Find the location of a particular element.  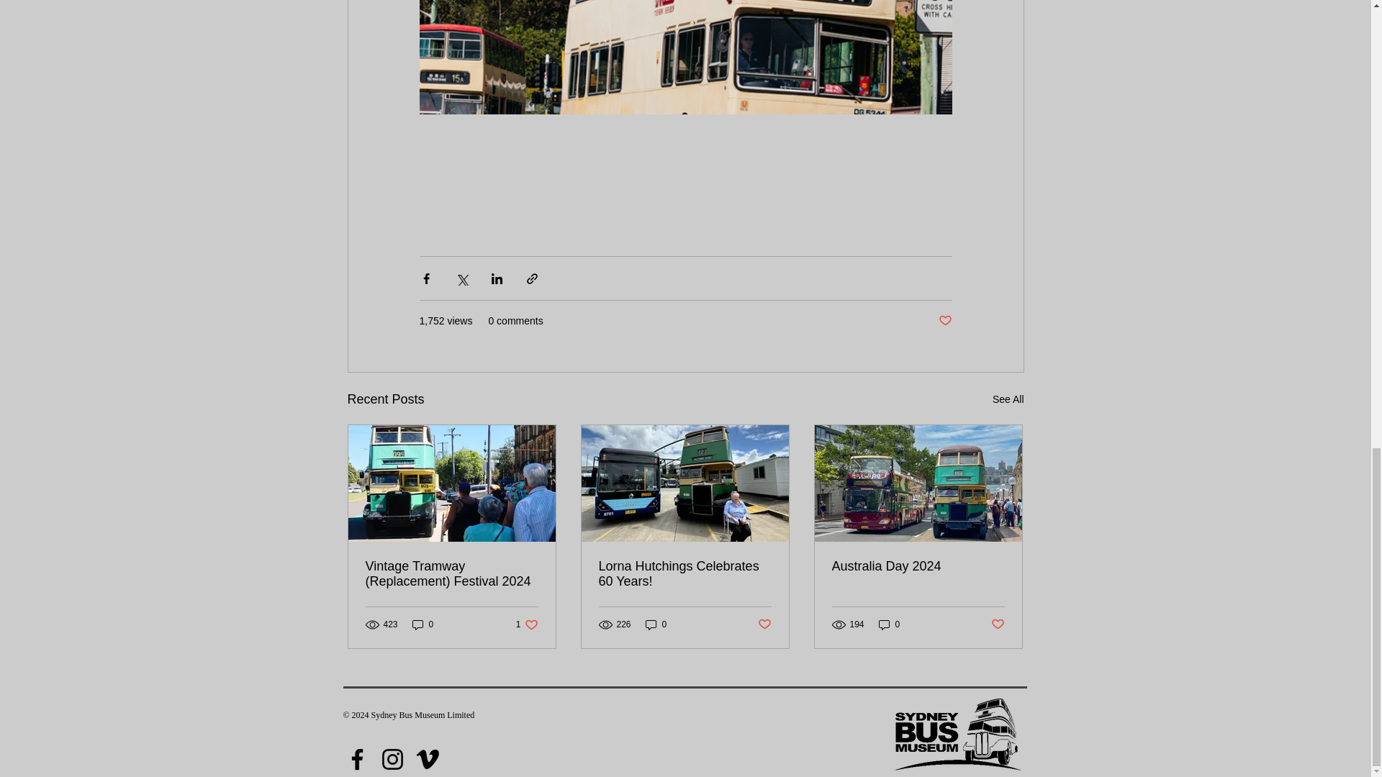

Australia Day 2024 is located at coordinates (918, 566).